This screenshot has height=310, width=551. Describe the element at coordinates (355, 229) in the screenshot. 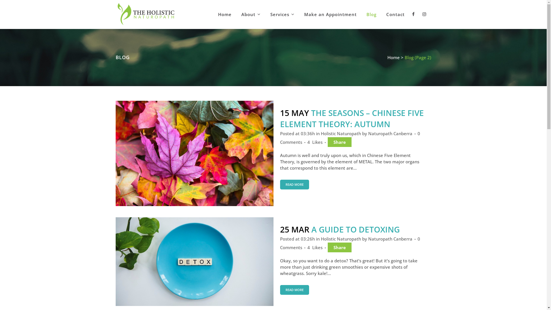

I see `A GUIDE TO DETOXING` at that location.